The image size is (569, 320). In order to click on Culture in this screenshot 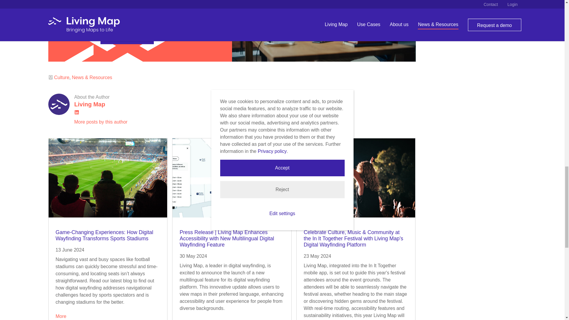, I will do `click(62, 77)`.